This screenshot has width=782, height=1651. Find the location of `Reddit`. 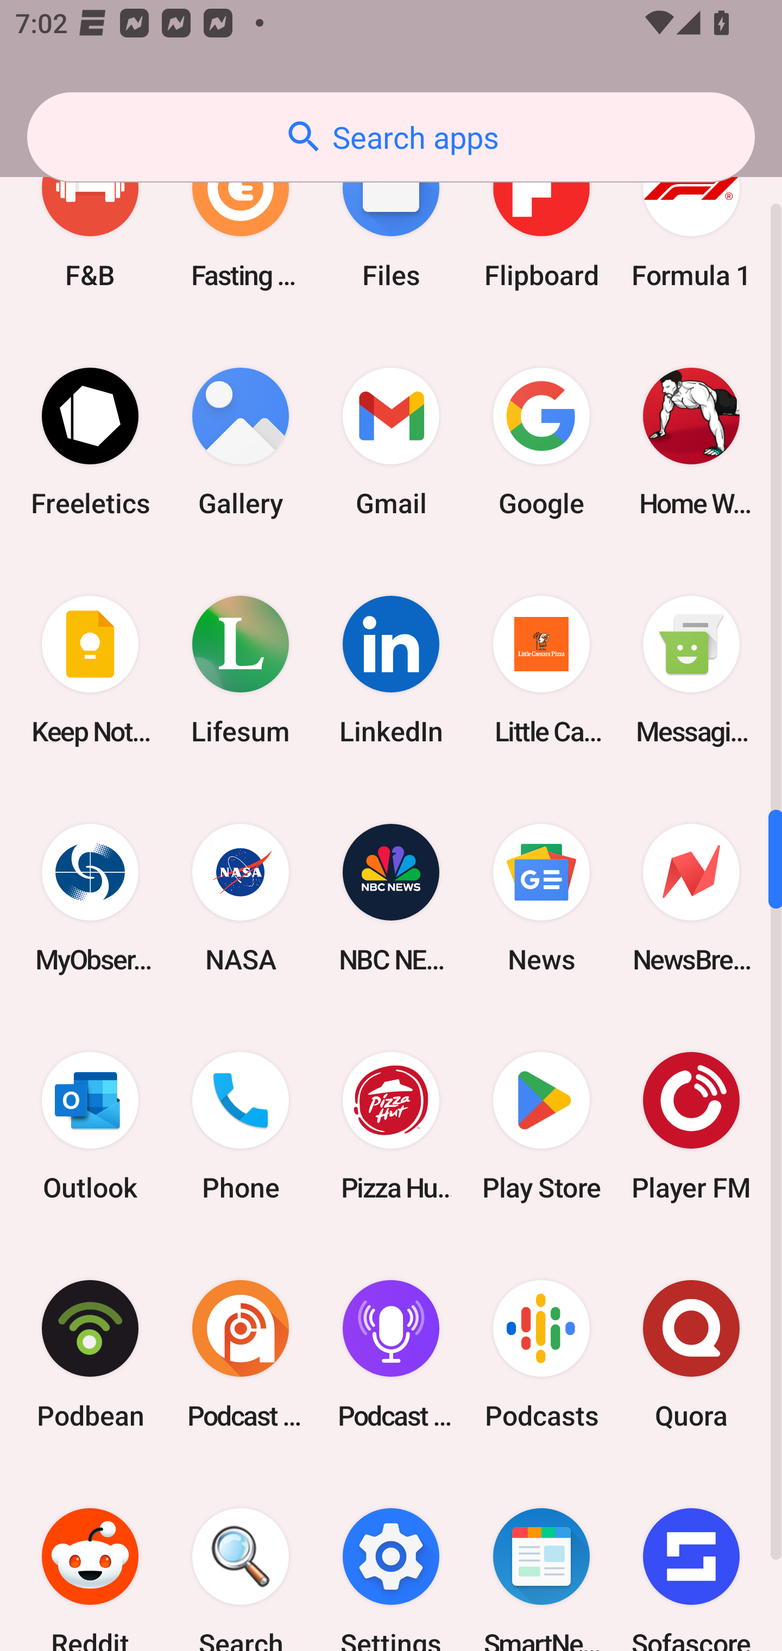

Reddit is located at coordinates (90, 1559).